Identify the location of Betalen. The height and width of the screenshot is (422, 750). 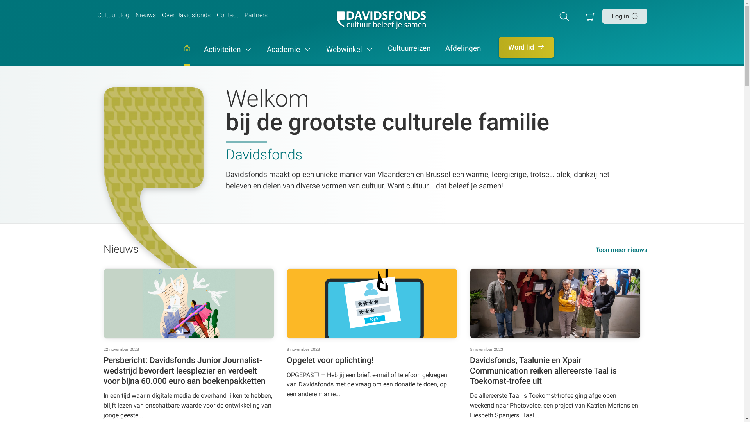
(591, 16).